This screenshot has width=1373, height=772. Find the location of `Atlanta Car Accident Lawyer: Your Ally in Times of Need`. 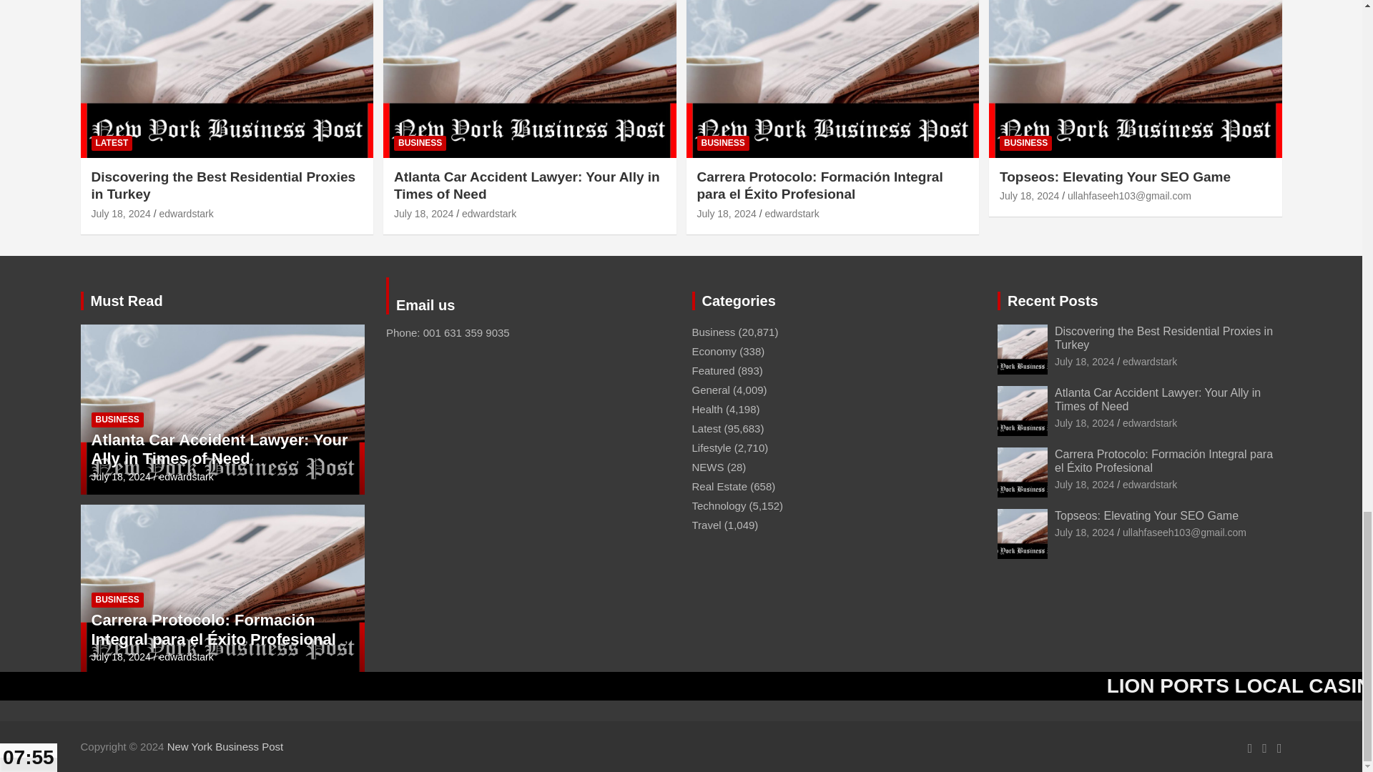

Atlanta Car Accident Lawyer: Your Ally in Times of Need is located at coordinates (1084, 423).